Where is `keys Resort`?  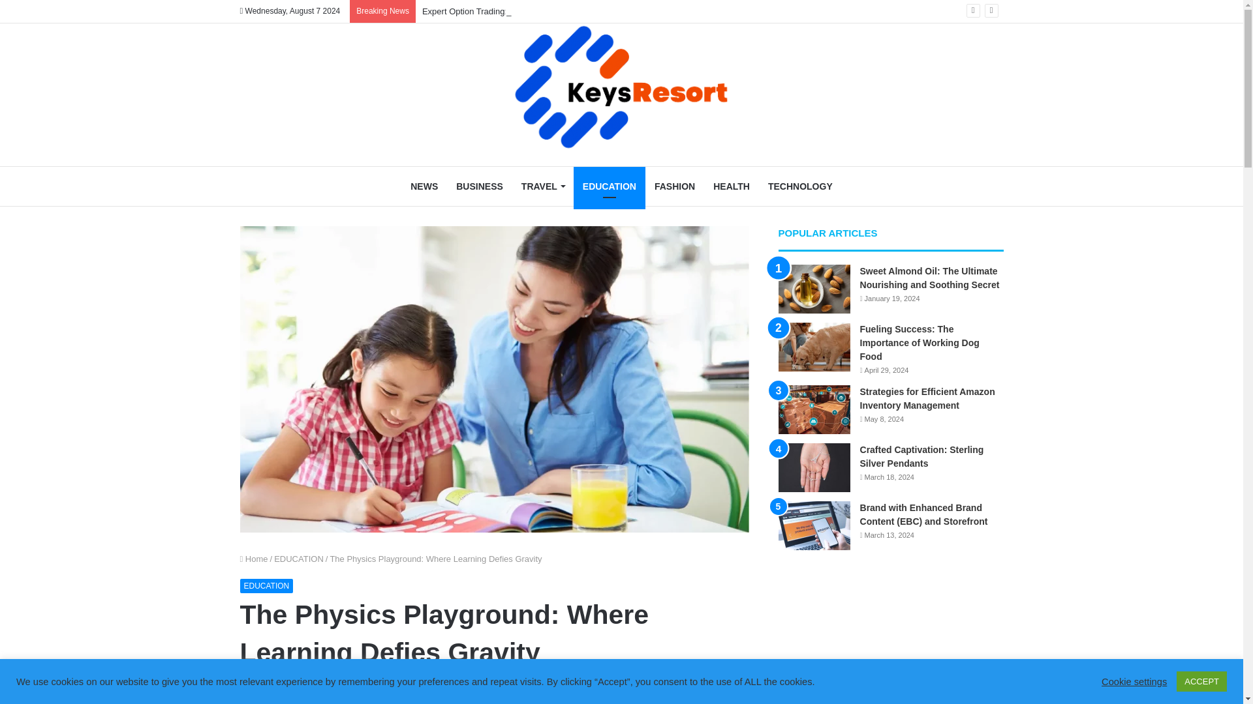 keys Resort is located at coordinates (621, 87).